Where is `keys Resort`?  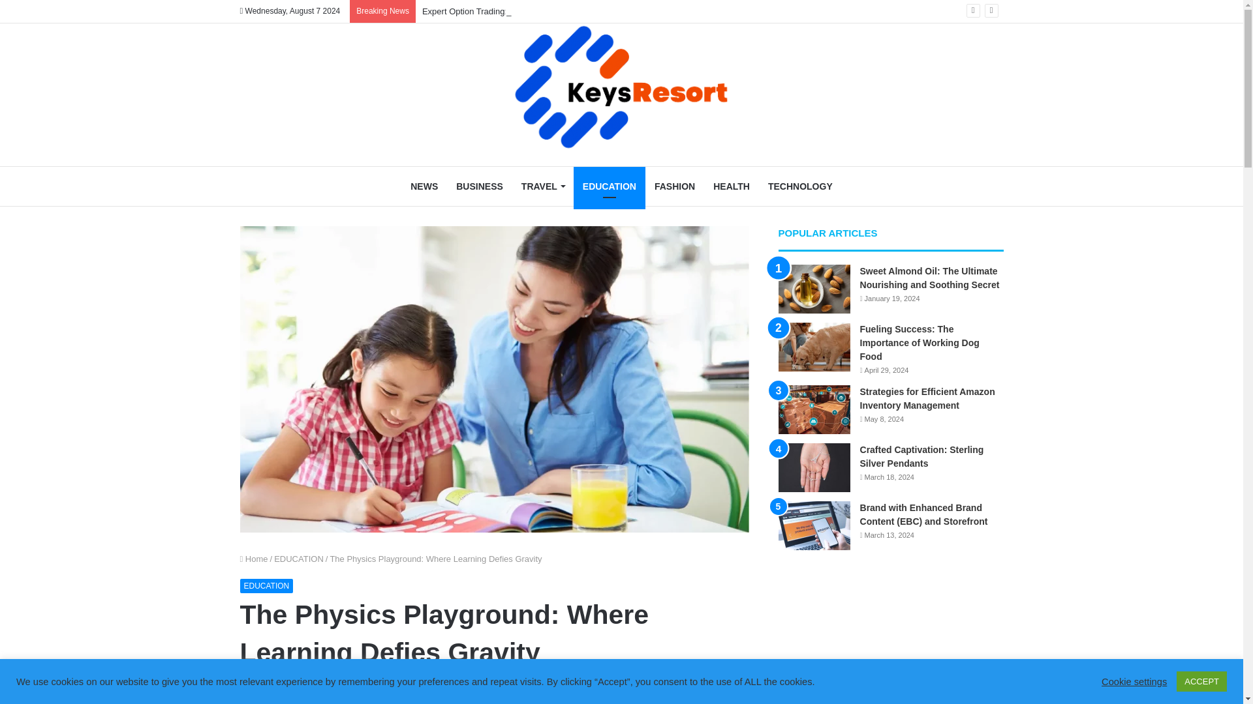 keys Resort is located at coordinates (621, 87).